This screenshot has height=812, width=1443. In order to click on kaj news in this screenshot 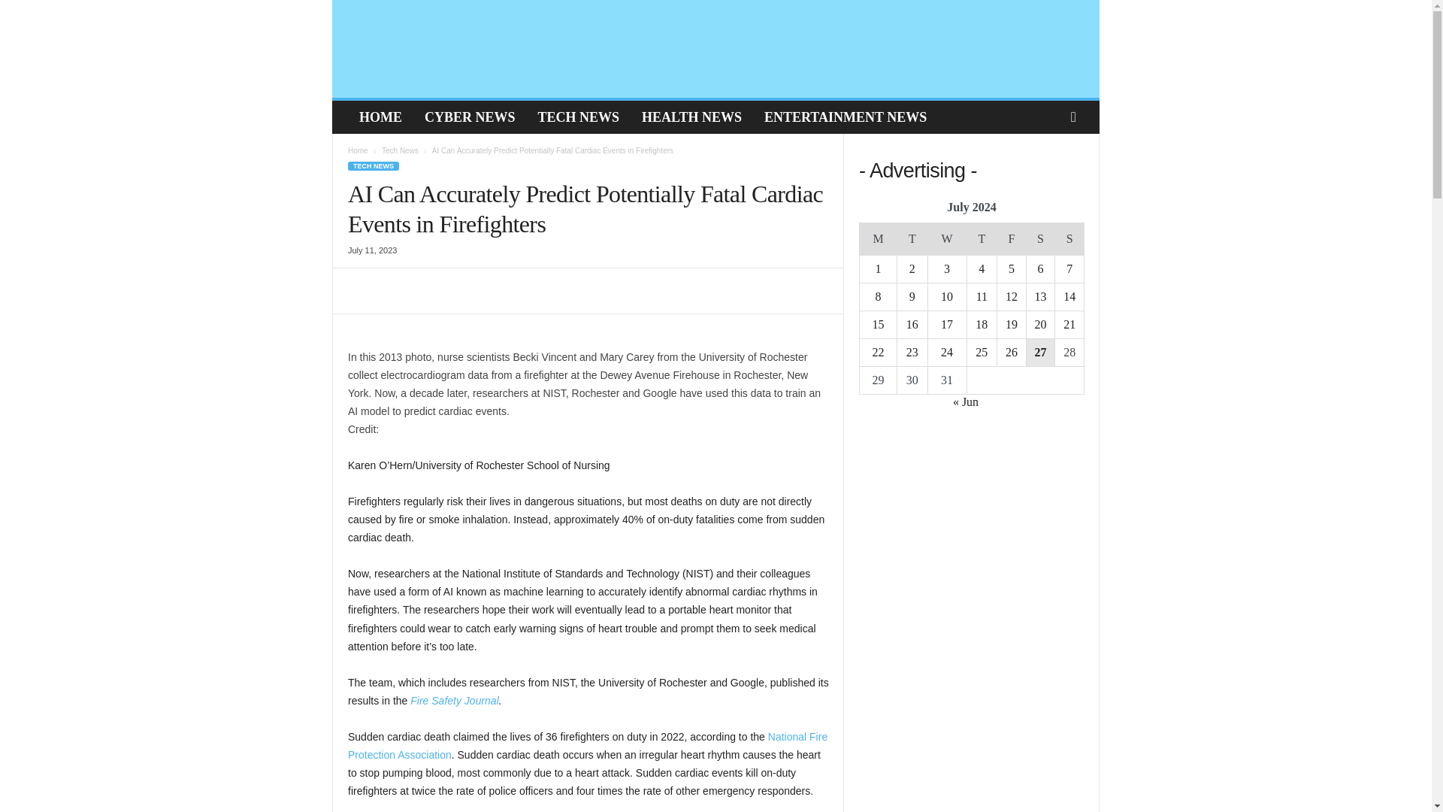, I will do `click(437, 49)`.